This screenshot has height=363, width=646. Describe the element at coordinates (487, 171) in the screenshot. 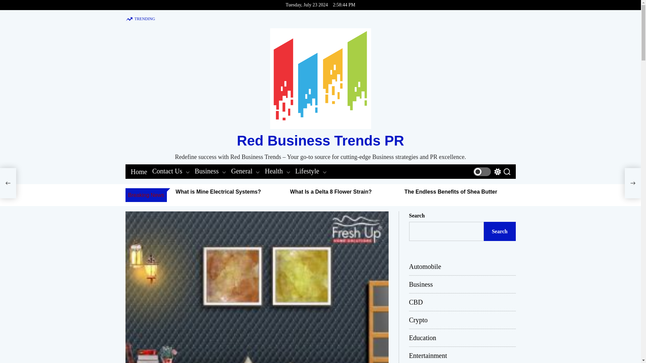

I see `Switch color mode` at that location.